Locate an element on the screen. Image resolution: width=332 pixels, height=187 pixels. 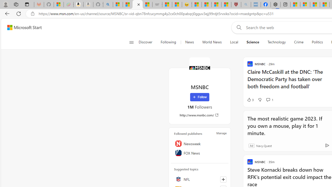
Skip to content is located at coordinates (22, 28).